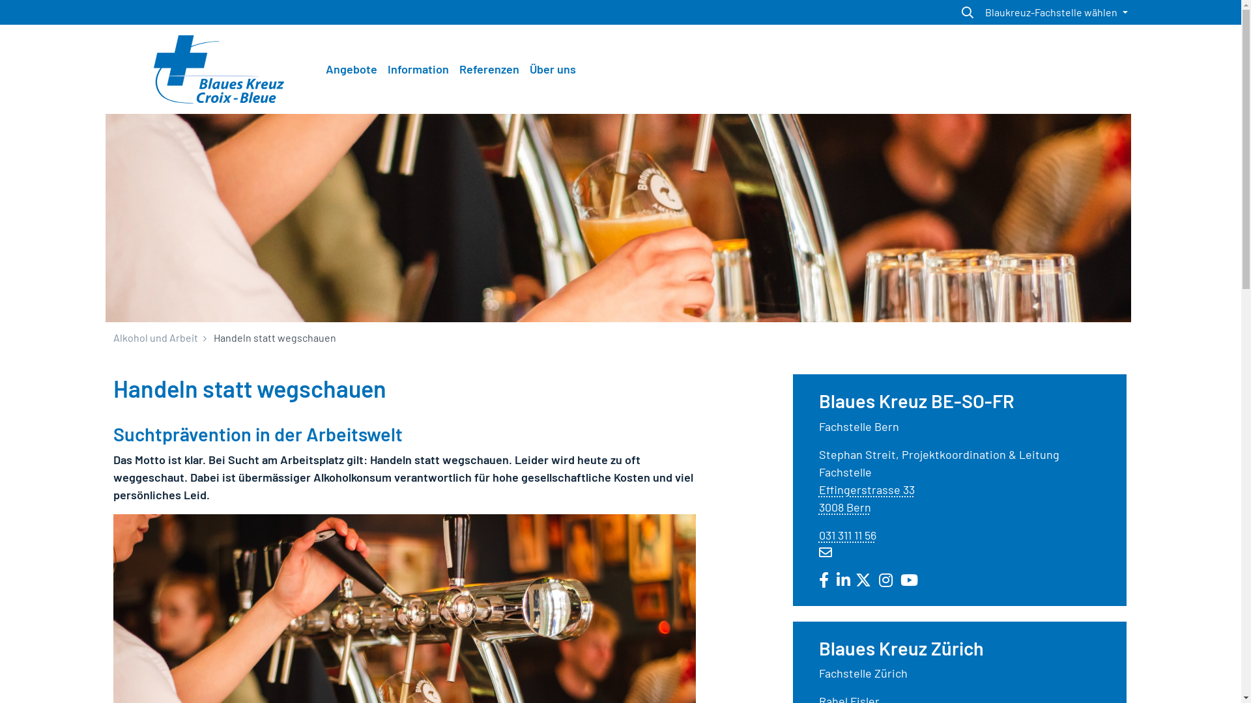 The width and height of the screenshot is (1251, 703). Describe the element at coordinates (867, 499) in the screenshot. I see `Effingerstrasse 33
3008 Bern` at that location.